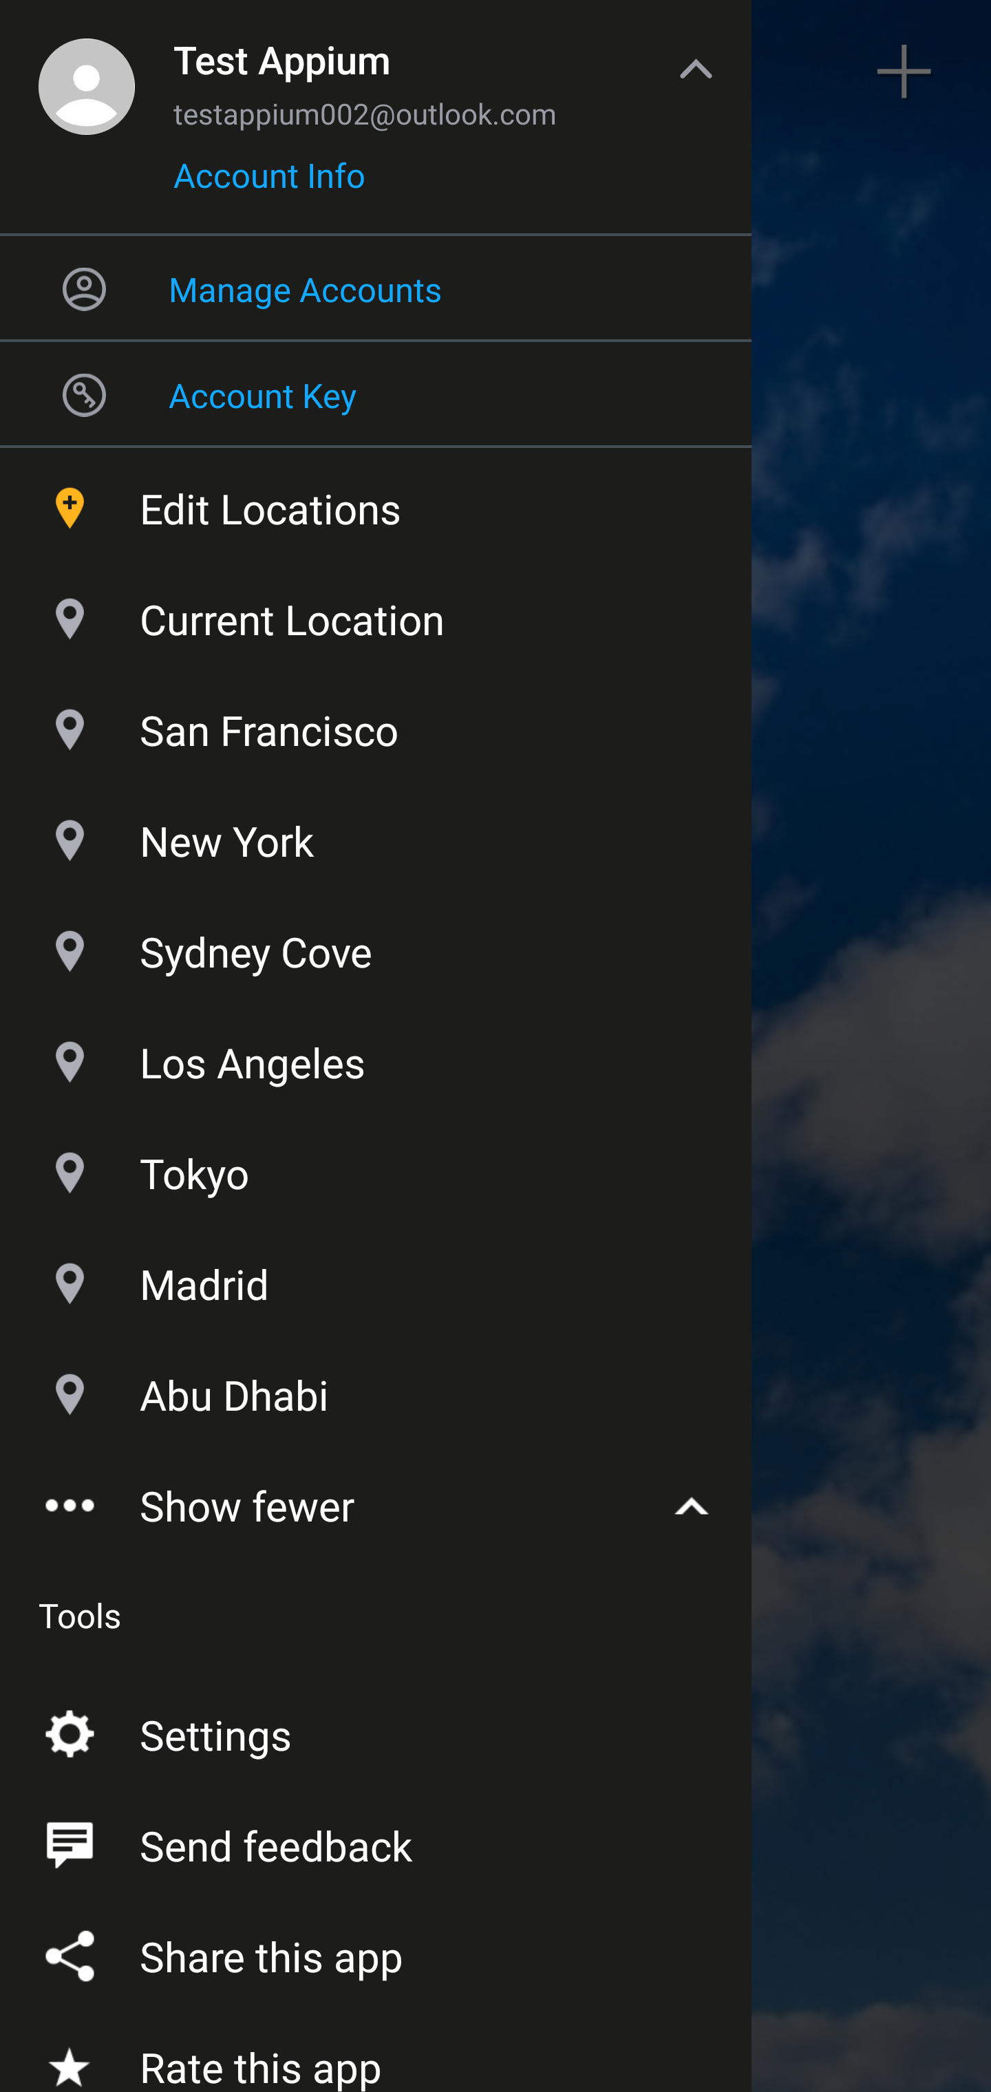 The width and height of the screenshot is (991, 2092). What do you see at coordinates (376, 1840) in the screenshot?
I see `Send feedback` at bounding box center [376, 1840].